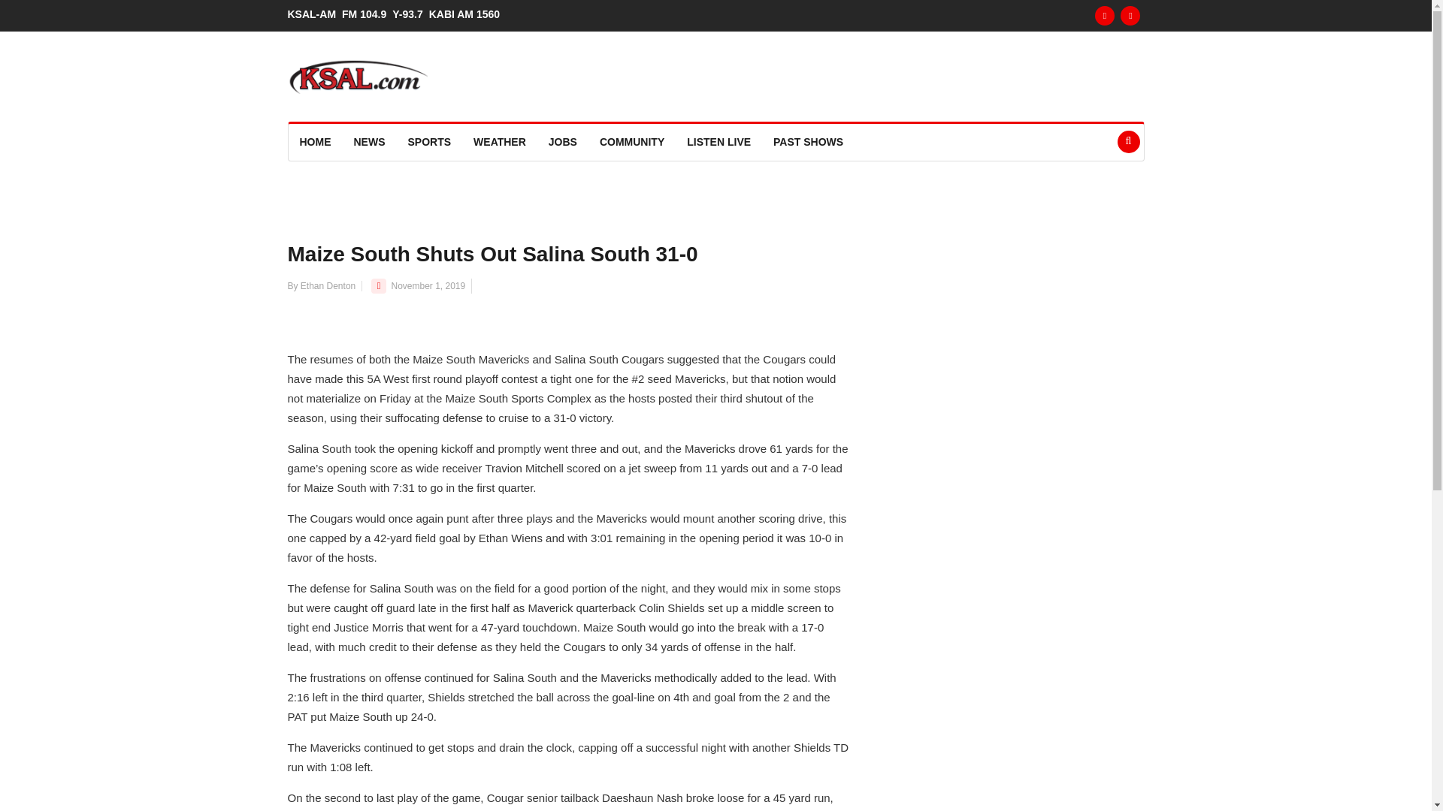 Image resolution: width=1443 pixels, height=811 pixels. What do you see at coordinates (367, 14) in the screenshot?
I see `FM 104.9` at bounding box center [367, 14].